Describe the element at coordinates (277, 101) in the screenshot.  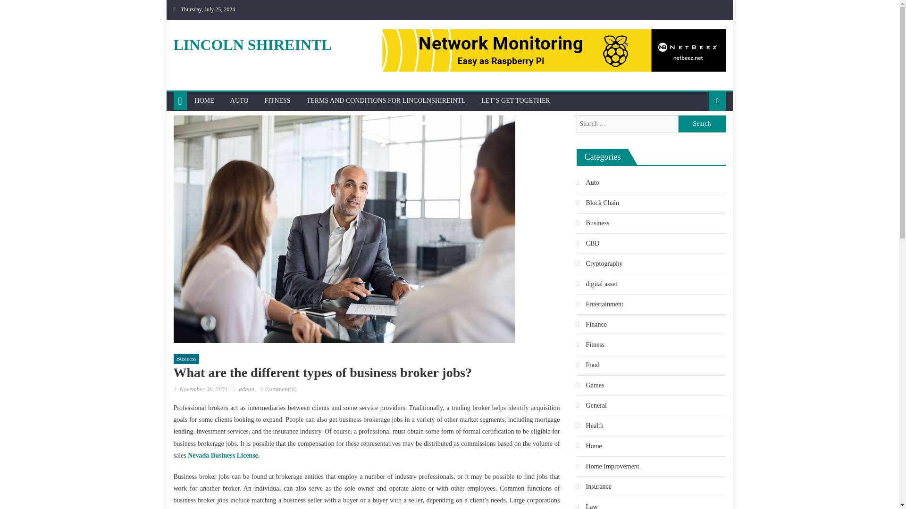
I see `FITNESS` at that location.